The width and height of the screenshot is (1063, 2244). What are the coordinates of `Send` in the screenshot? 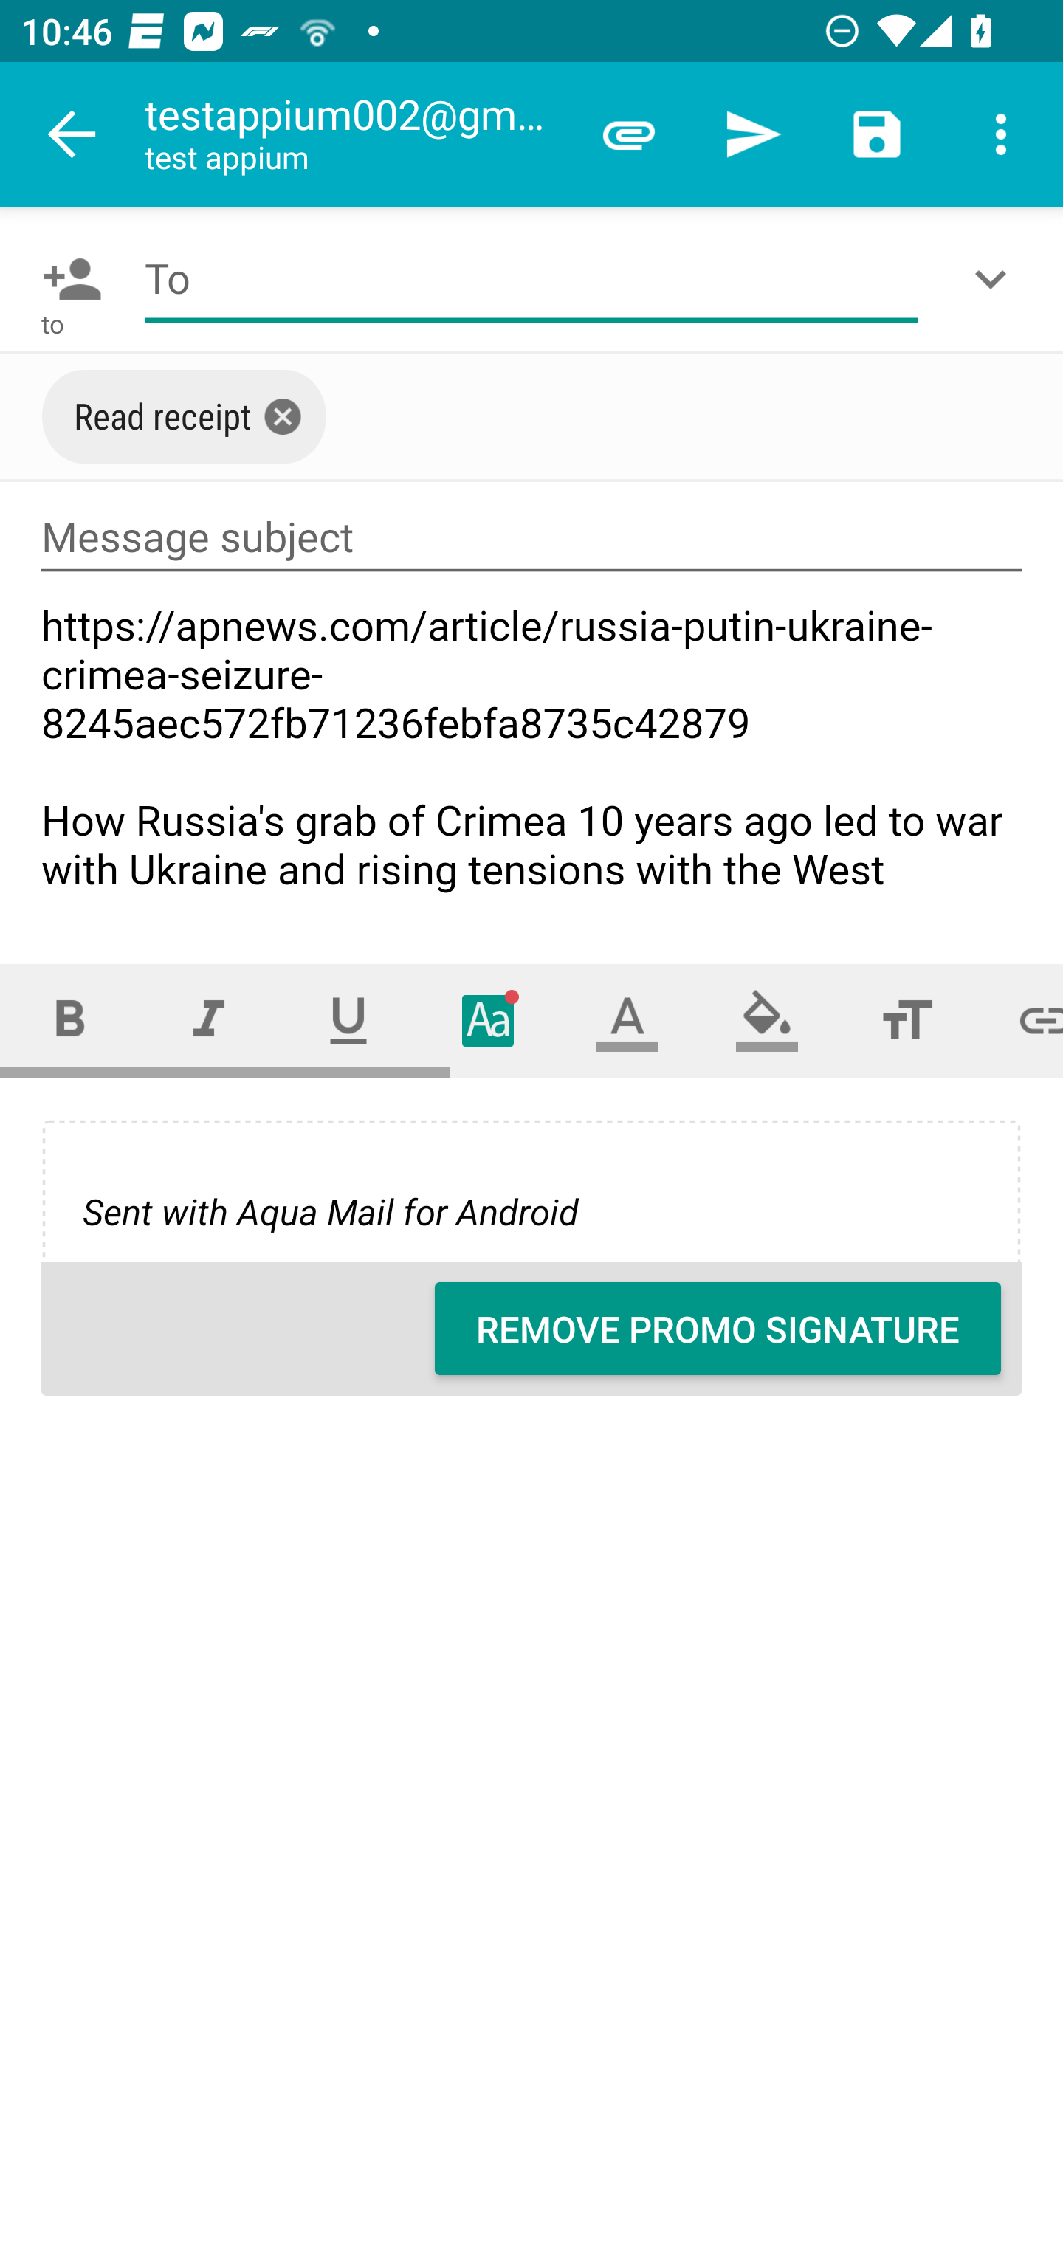 It's located at (753, 134).